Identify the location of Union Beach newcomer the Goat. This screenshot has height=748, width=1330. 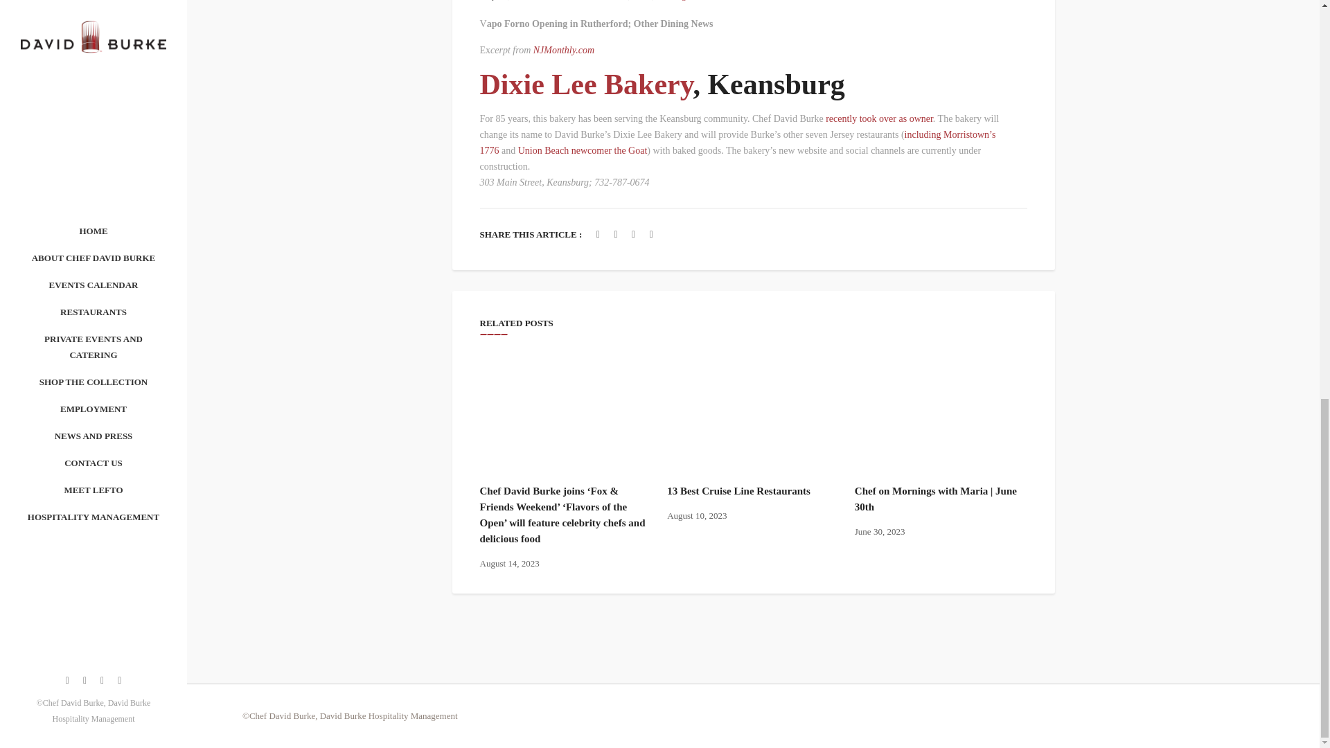
(583, 150).